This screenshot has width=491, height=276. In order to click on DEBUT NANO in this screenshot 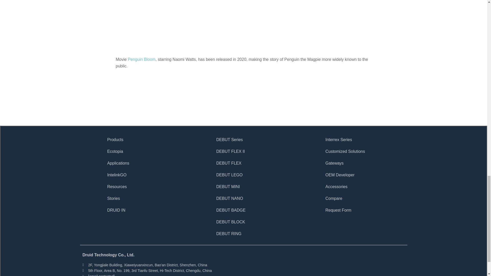, I will do `click(257, 198)`.